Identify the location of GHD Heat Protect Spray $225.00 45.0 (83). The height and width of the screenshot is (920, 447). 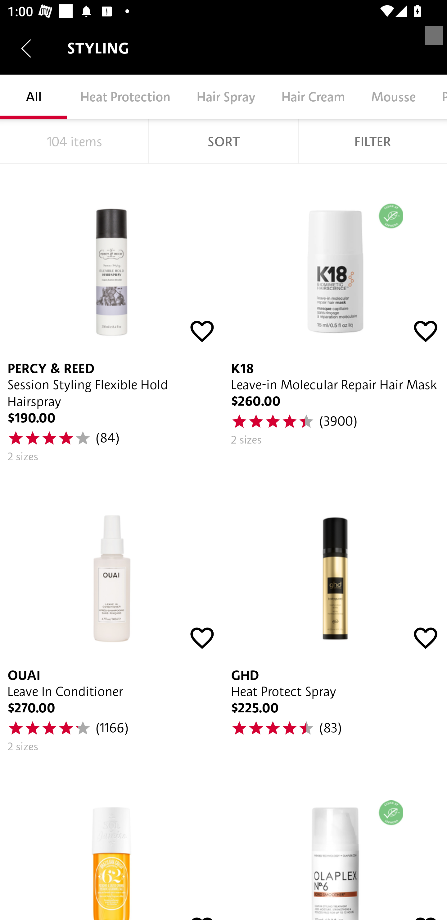
(335, 616).